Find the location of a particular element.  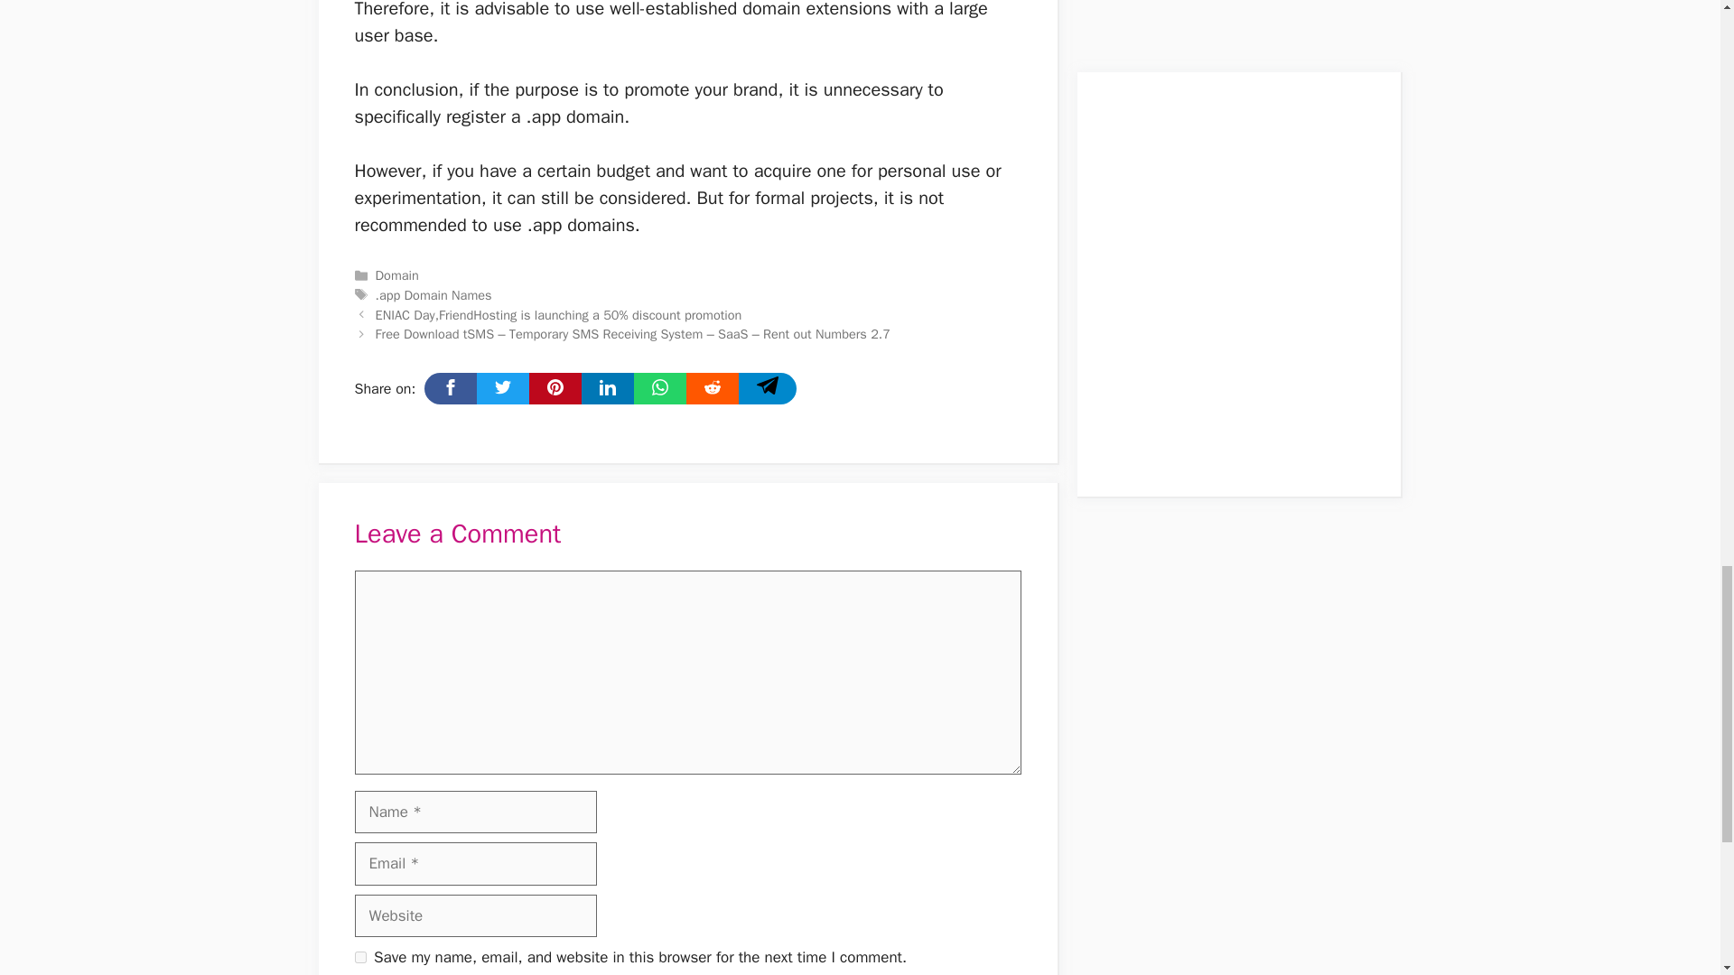

.app Domain Names is located at coordinates (433, 294).